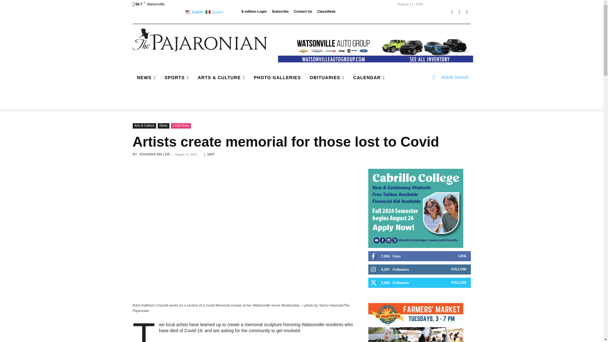 The width and height of the screenshot is (608, 342). What do you see at coordinates (452, 12) in the screenshot?
I see `Facebook` at bounding box center [452, 12].